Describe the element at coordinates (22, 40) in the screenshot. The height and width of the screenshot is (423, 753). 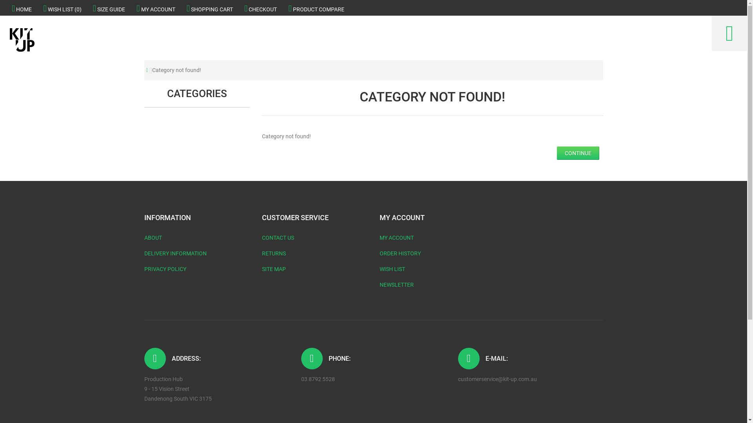
I see `Kit-Up` at that location.